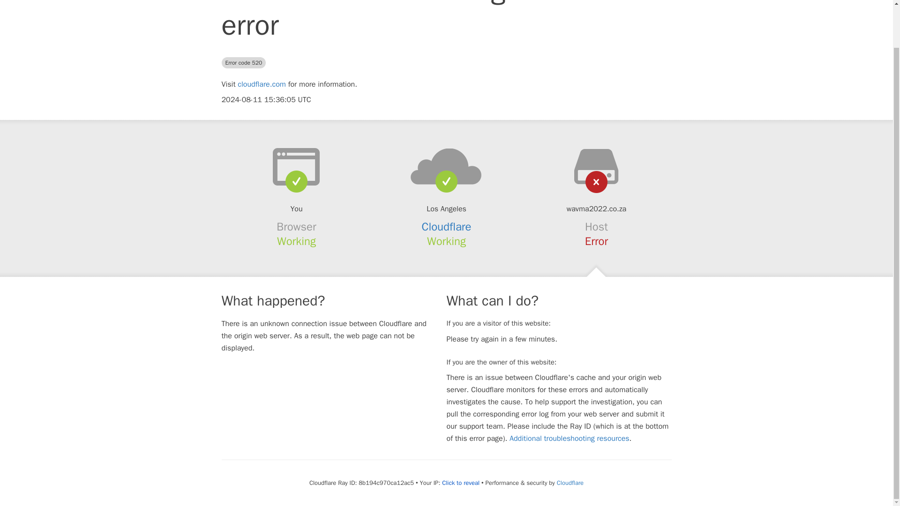 The height and width of the screenshot is (506, 900). Describe the element at coordinates (262, 84) in the screenshot. I see `cloudflare.com` at that location.